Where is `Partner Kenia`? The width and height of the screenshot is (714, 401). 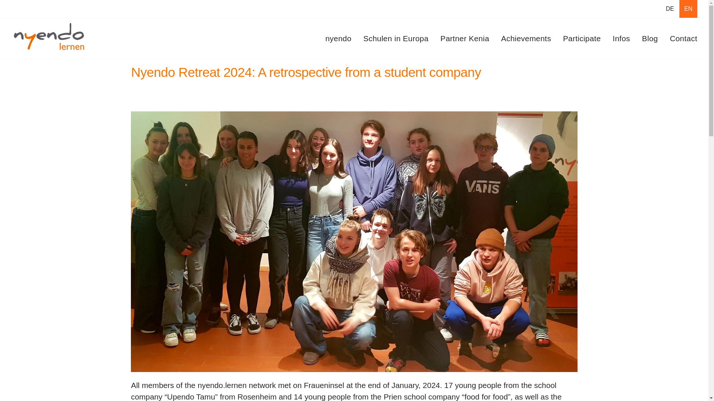
Partner Kenia is located at coordinates (465, 38).